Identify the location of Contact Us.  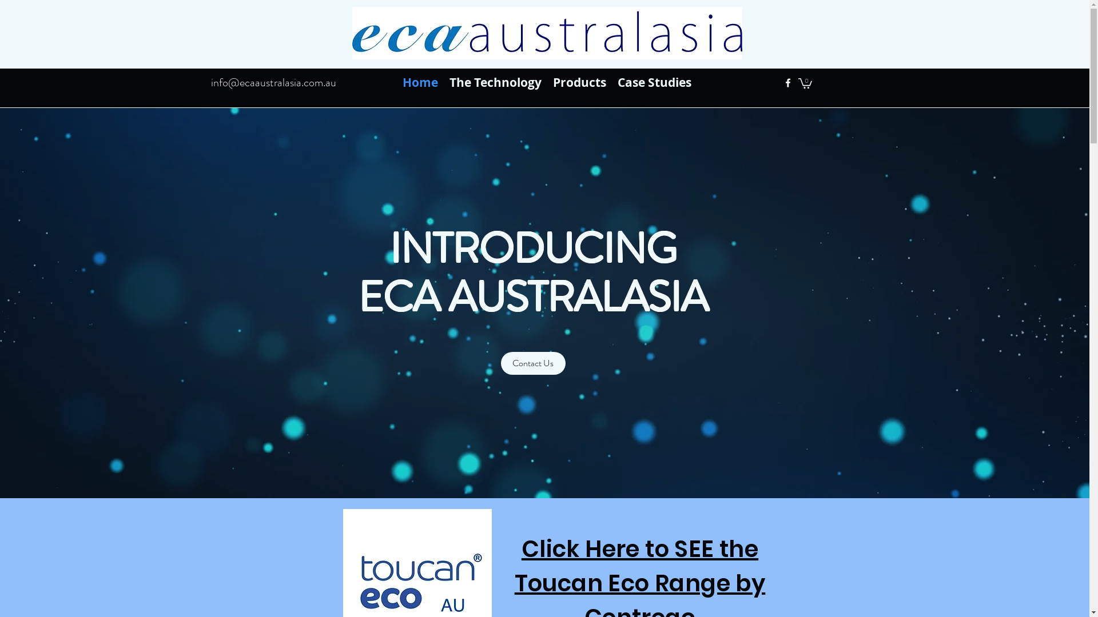
(533, 363).